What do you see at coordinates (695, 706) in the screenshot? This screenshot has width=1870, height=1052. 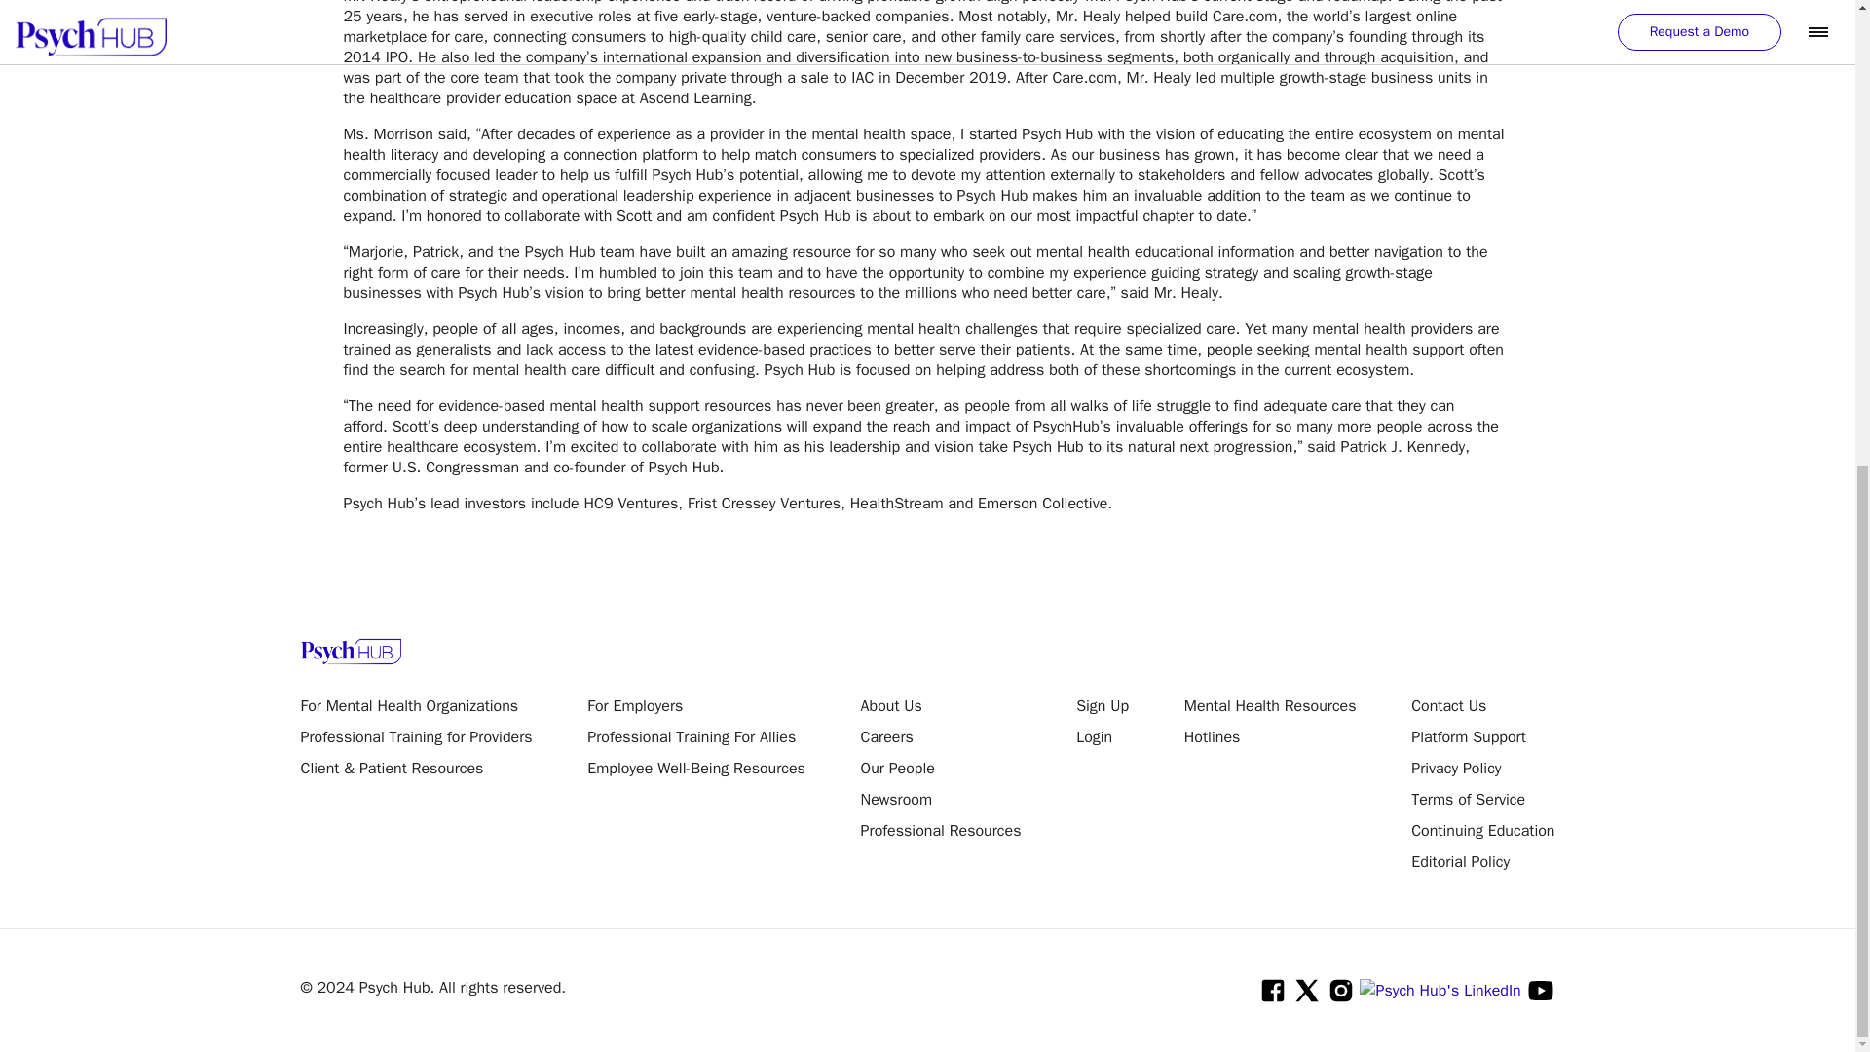 I see `For Employers` at bounding box center [695, 706].